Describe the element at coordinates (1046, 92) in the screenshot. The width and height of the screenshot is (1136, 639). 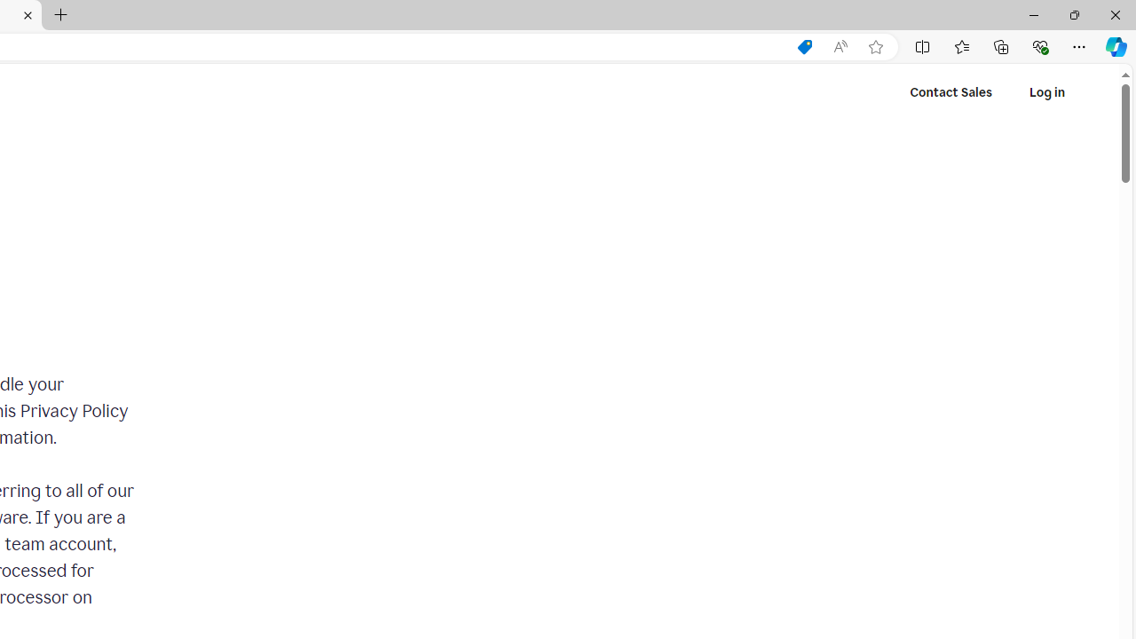
I see `Log in` at that location.